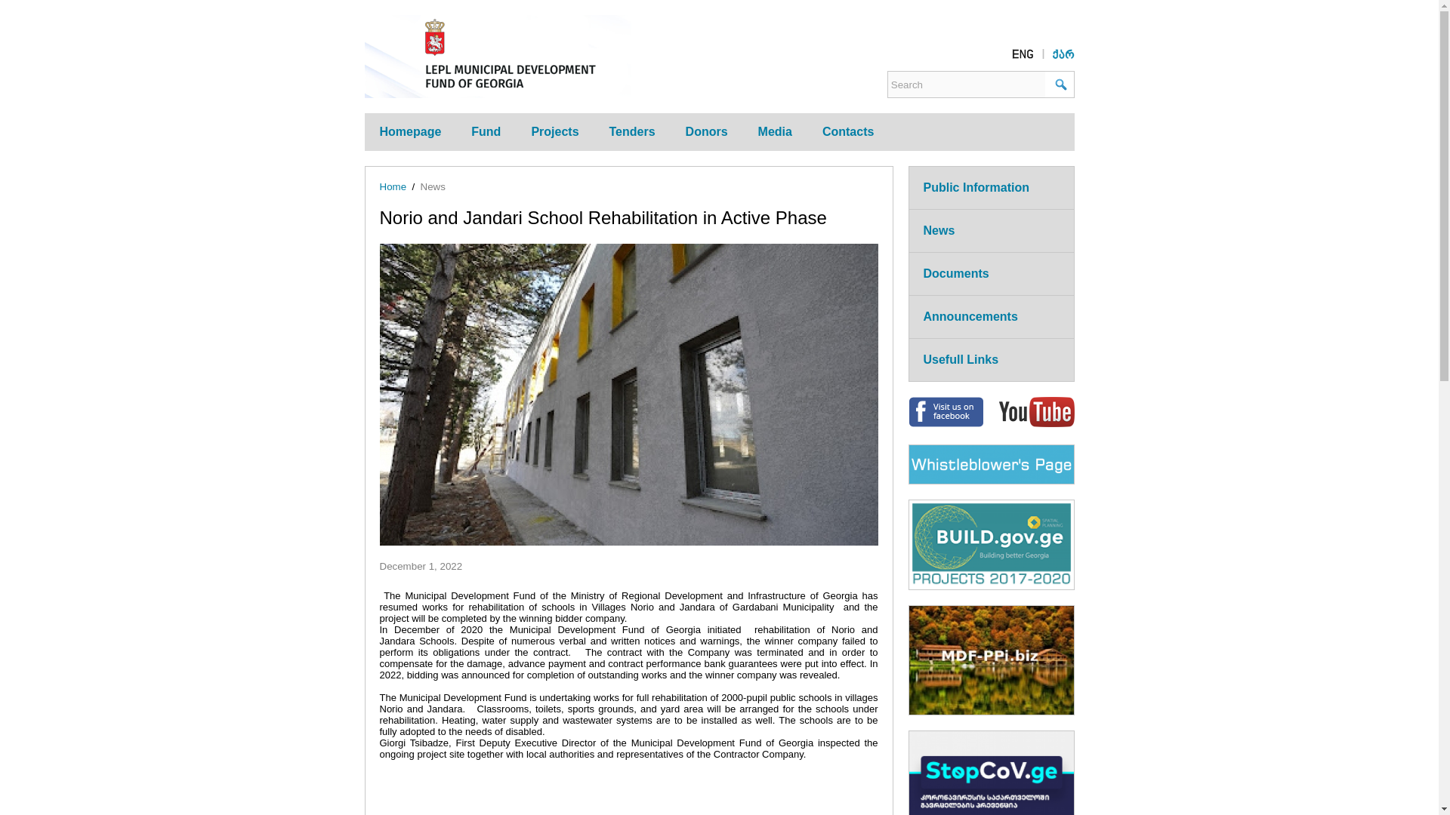  I want to click on Usefull Links, so click(961, 359).